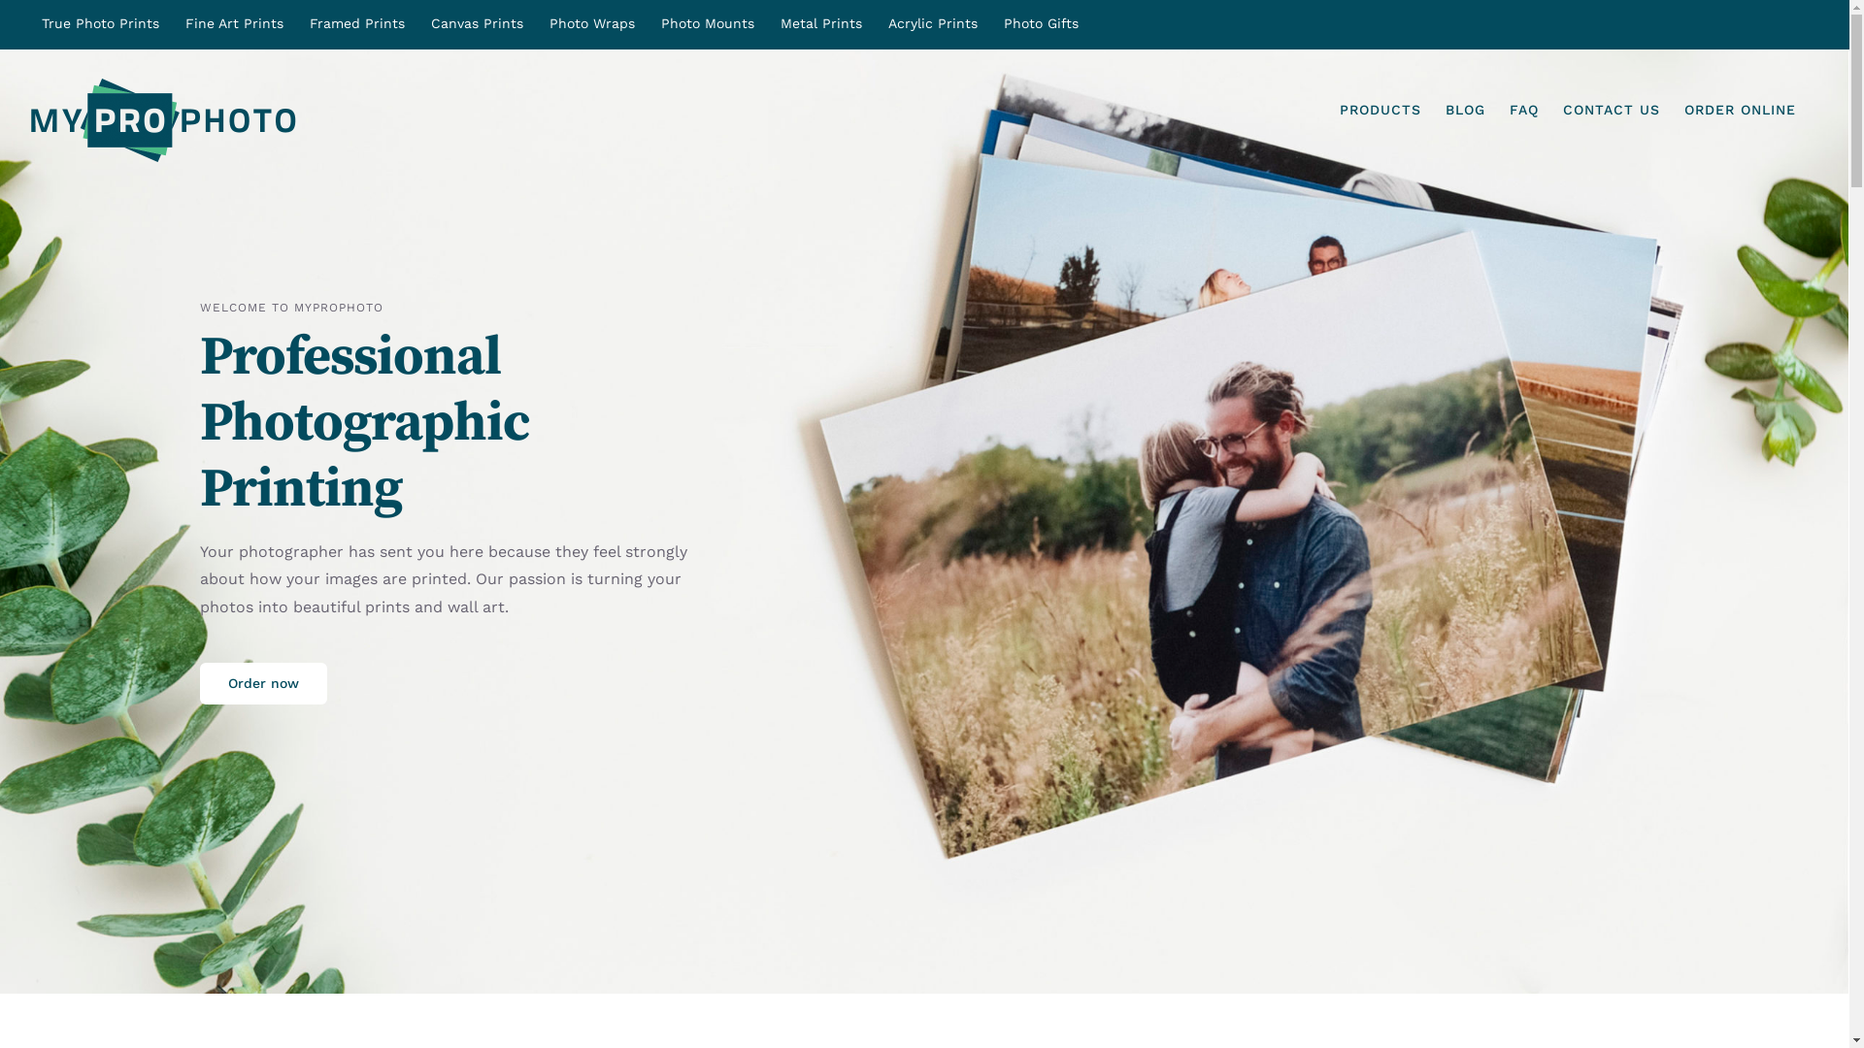  What do you see at coordinates (478, 24) in the screenshot?
I see `Canvas Prints` at bounding box center [478, 24].